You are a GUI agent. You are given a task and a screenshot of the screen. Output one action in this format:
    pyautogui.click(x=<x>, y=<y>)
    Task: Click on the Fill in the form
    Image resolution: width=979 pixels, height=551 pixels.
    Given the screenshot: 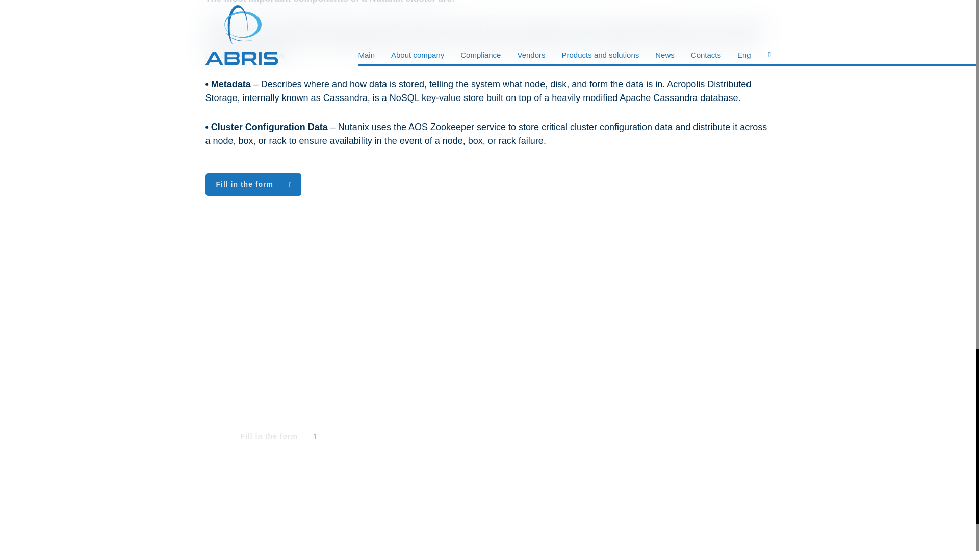 What is the action you would take?
    pyautogui.click(x=277, y=437)
    